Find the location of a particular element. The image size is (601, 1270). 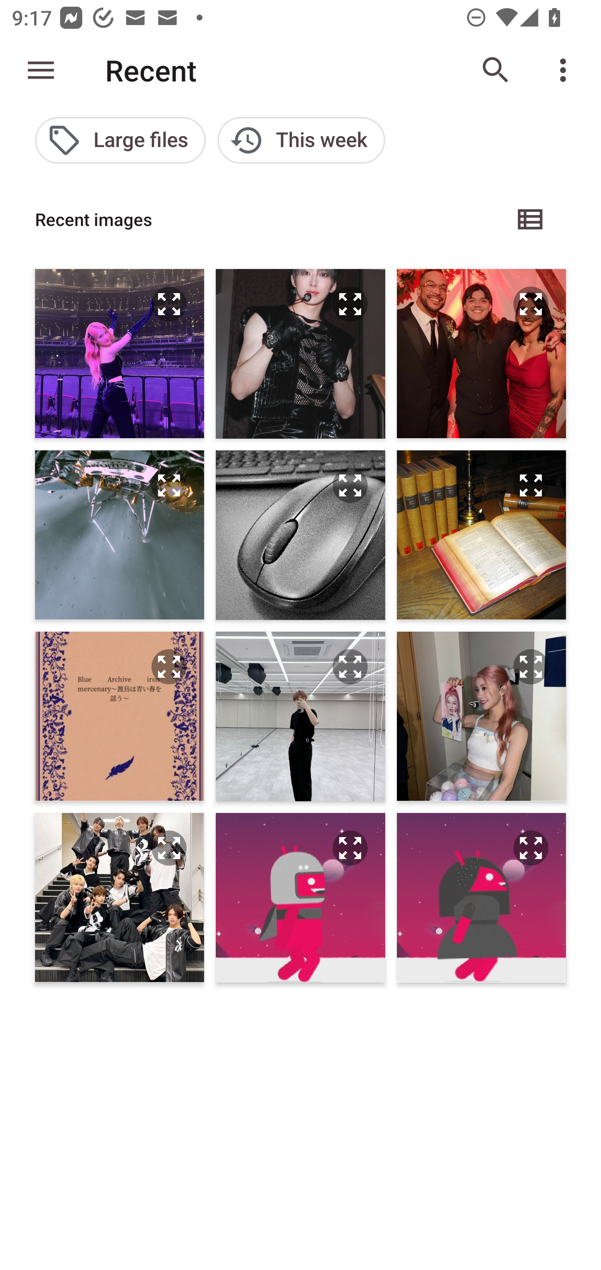

Preview the file Latin dictionary.jpg is located at coordinates (531, 485).